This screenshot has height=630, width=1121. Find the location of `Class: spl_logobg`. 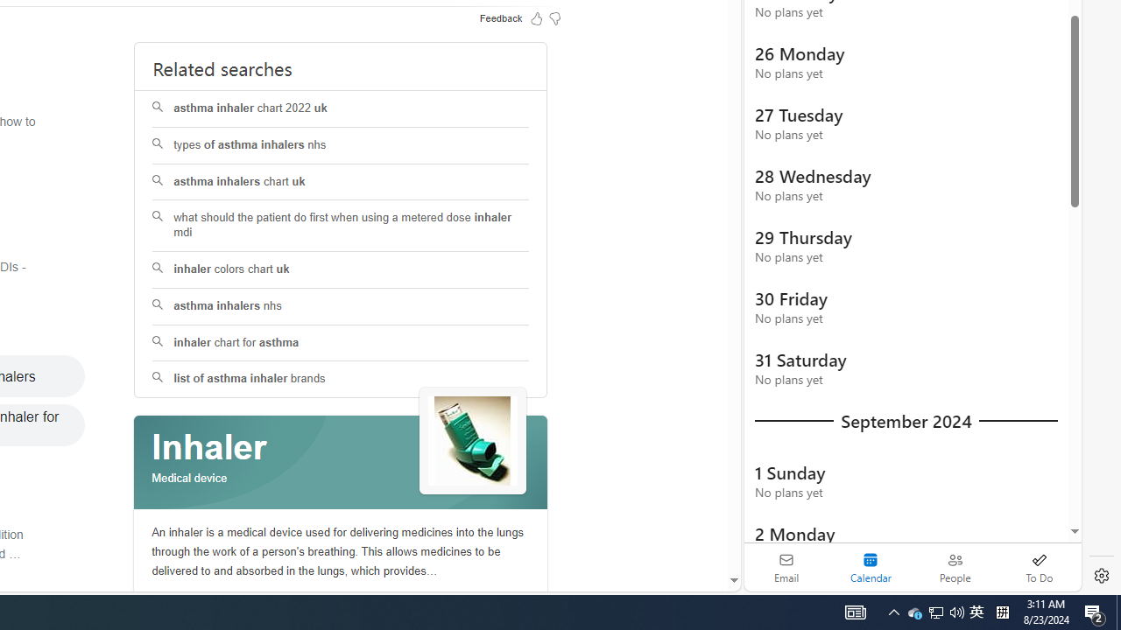

Class: spl_logobg is located at coordinates (341, 463).